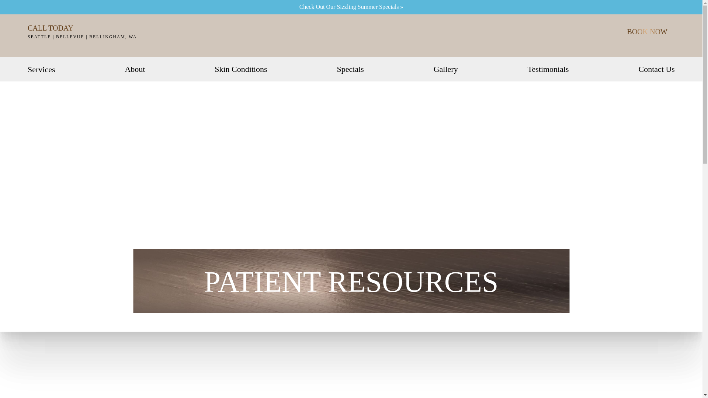 This screenshot has width=708, height=398. I want to click on Testimonials, so click(548, 69).